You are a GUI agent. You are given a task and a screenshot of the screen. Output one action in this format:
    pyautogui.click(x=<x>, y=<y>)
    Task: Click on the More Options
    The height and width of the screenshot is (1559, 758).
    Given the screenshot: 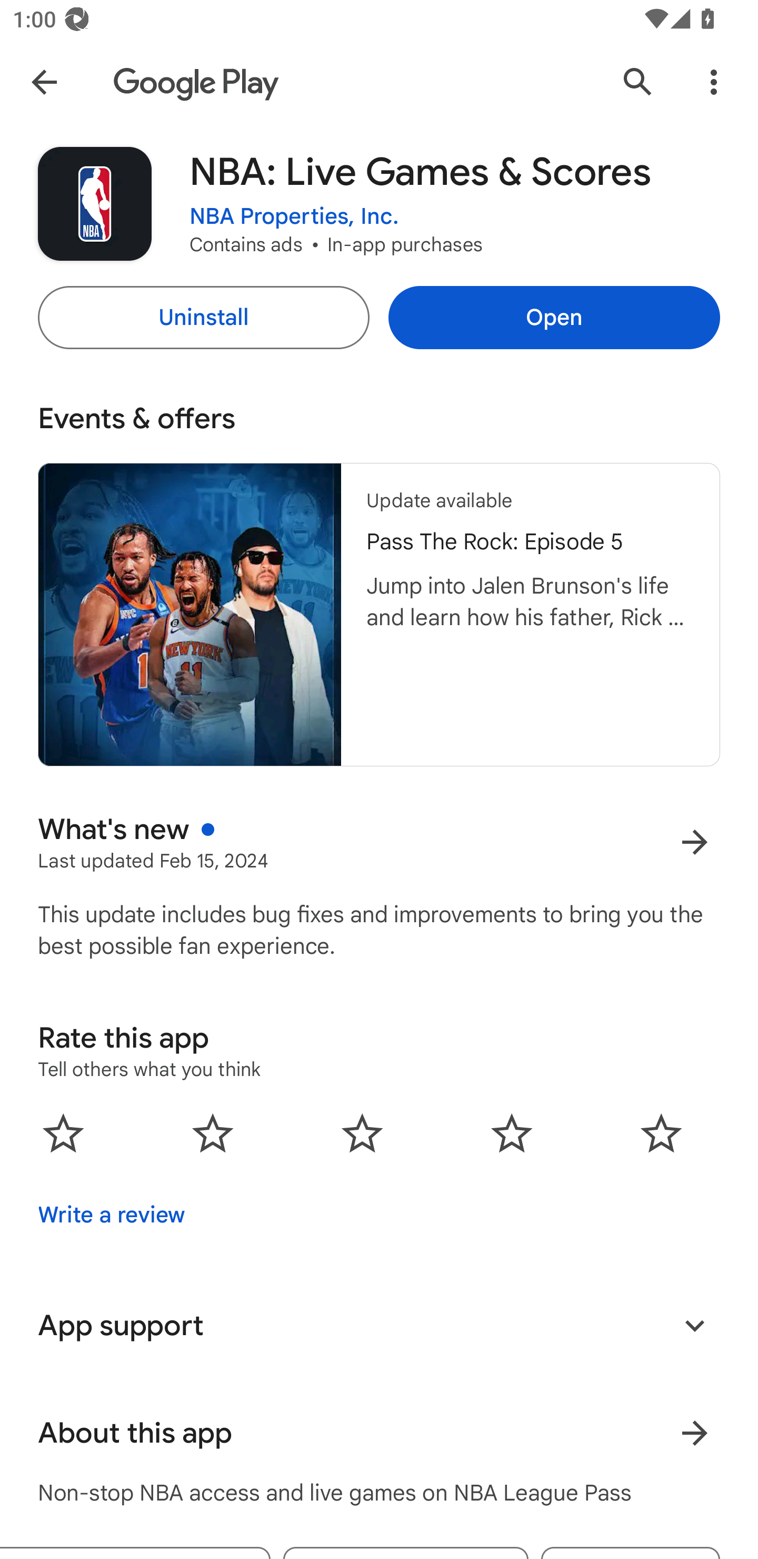 What is the action you would take?
    pyautogui.click(x=714, y=81)
    